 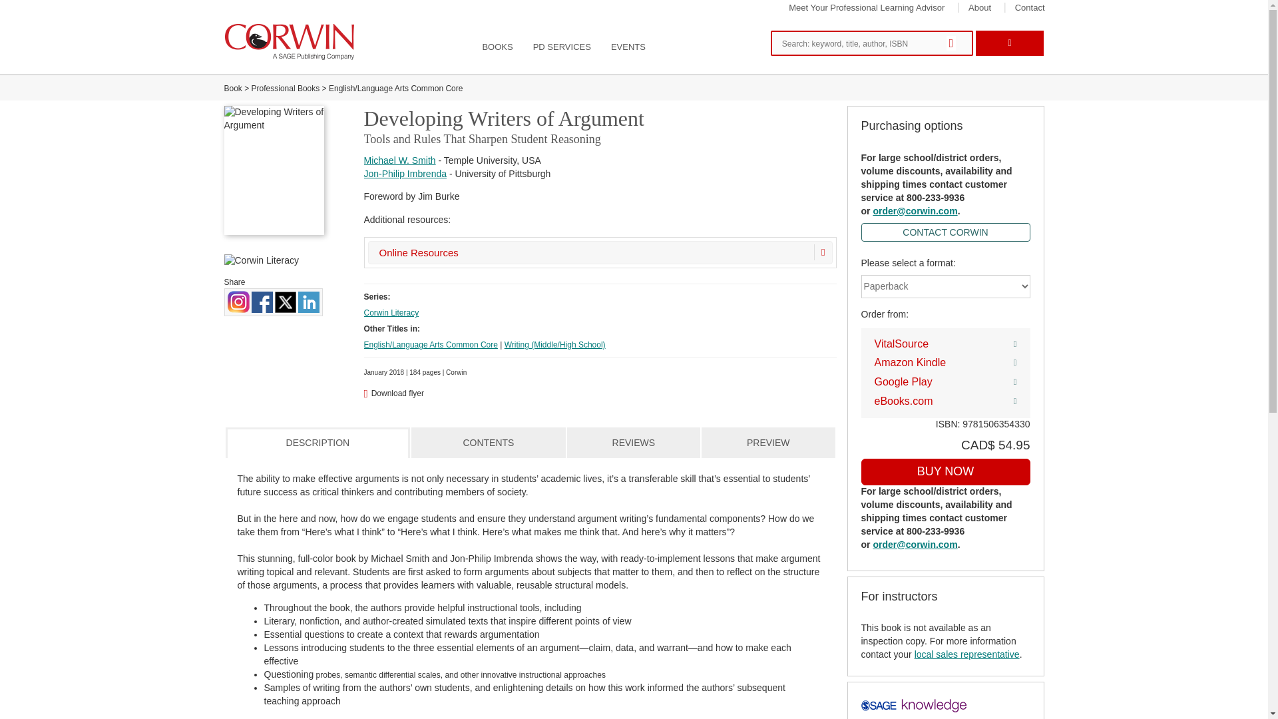 I want to click on Home, so click(x=290, y=41).